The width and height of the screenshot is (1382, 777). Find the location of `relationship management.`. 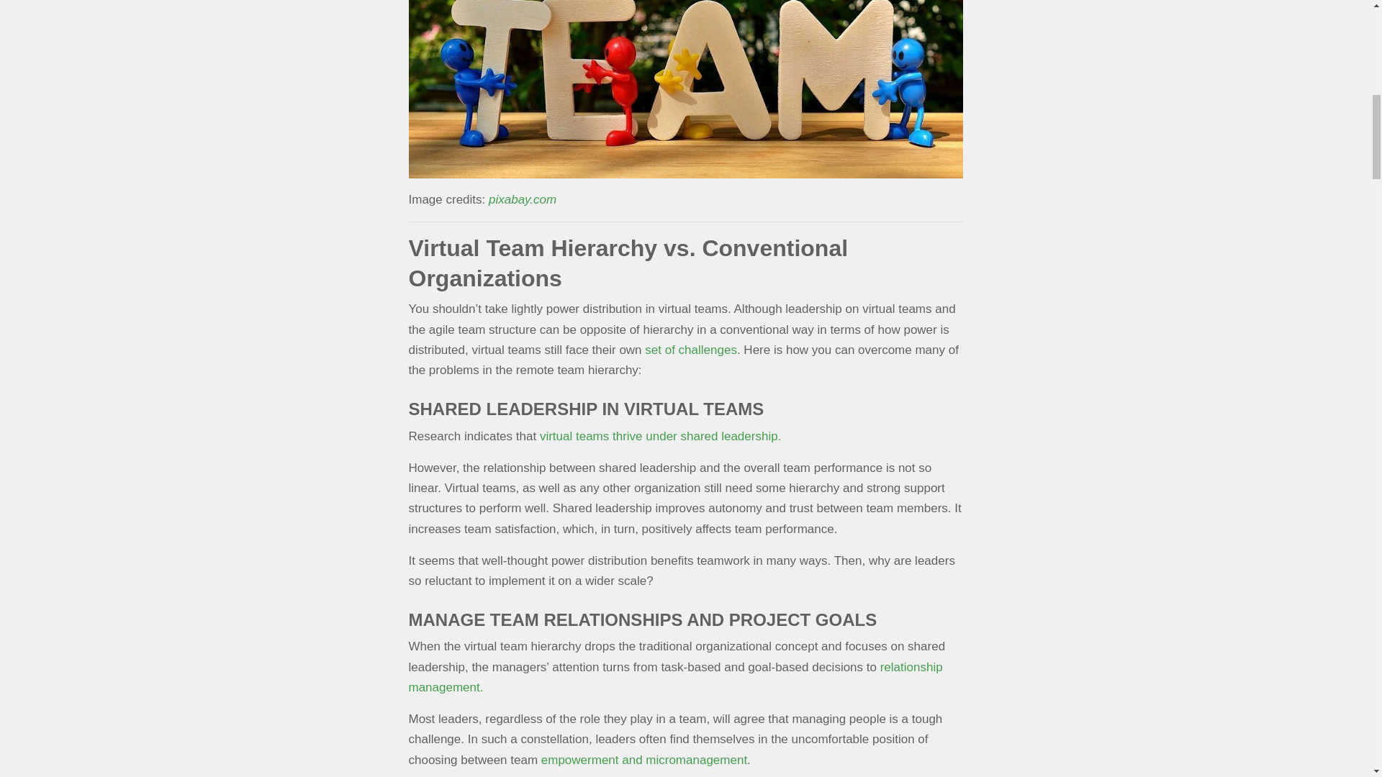

relationship management. is located at coordinates (675, 678).